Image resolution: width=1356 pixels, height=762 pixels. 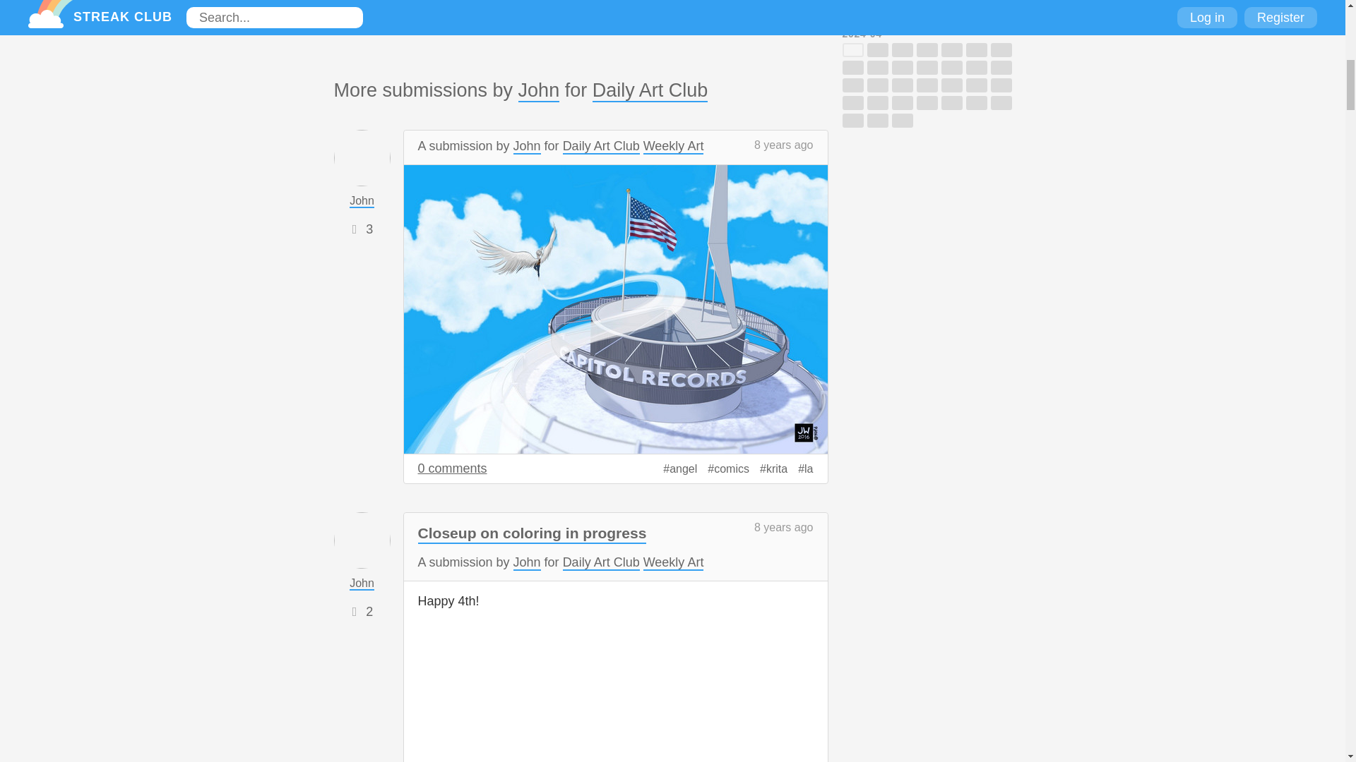 What do you see at coordinates (650, 90) in the screenshot?
I see `Daily Art Club` at bounding box center [650, 90].